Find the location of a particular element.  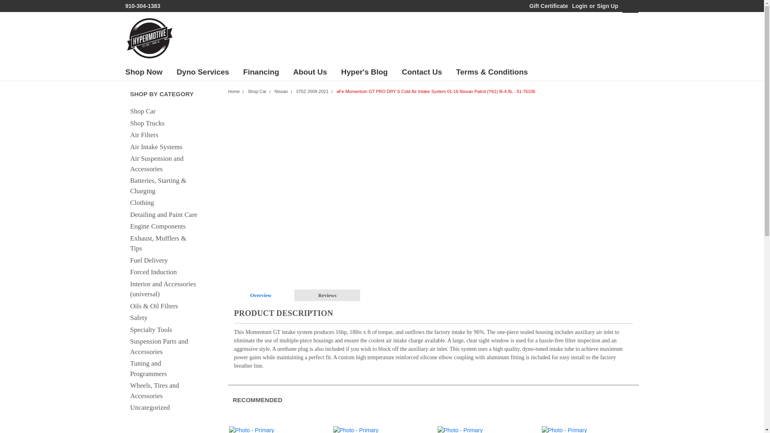

Gift Certificate is located at coordinates (546, 6).